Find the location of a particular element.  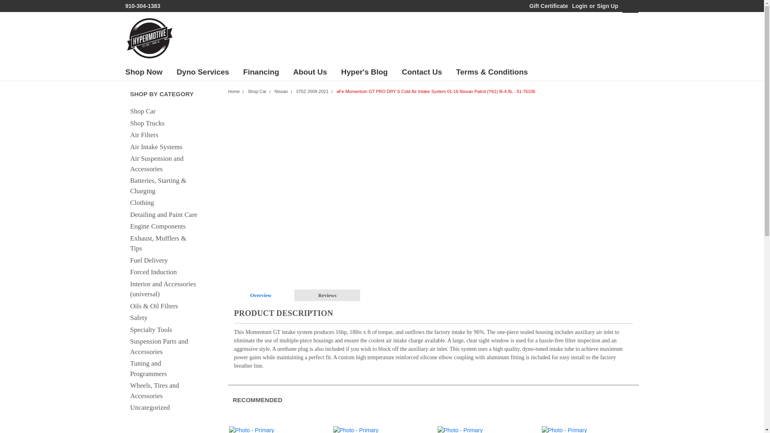

Gift Certificate is located at coordinates (546, 6).